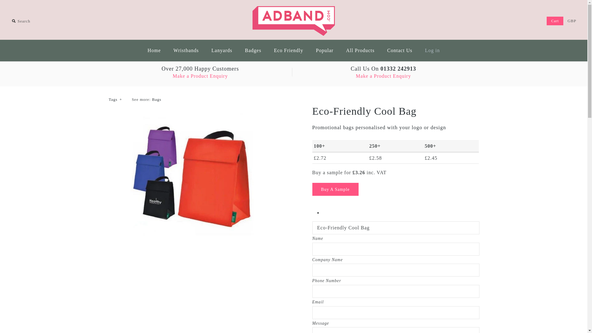 The height and width of the screenshot is (333, 592). I want to click on Popular, so click(325, 51).